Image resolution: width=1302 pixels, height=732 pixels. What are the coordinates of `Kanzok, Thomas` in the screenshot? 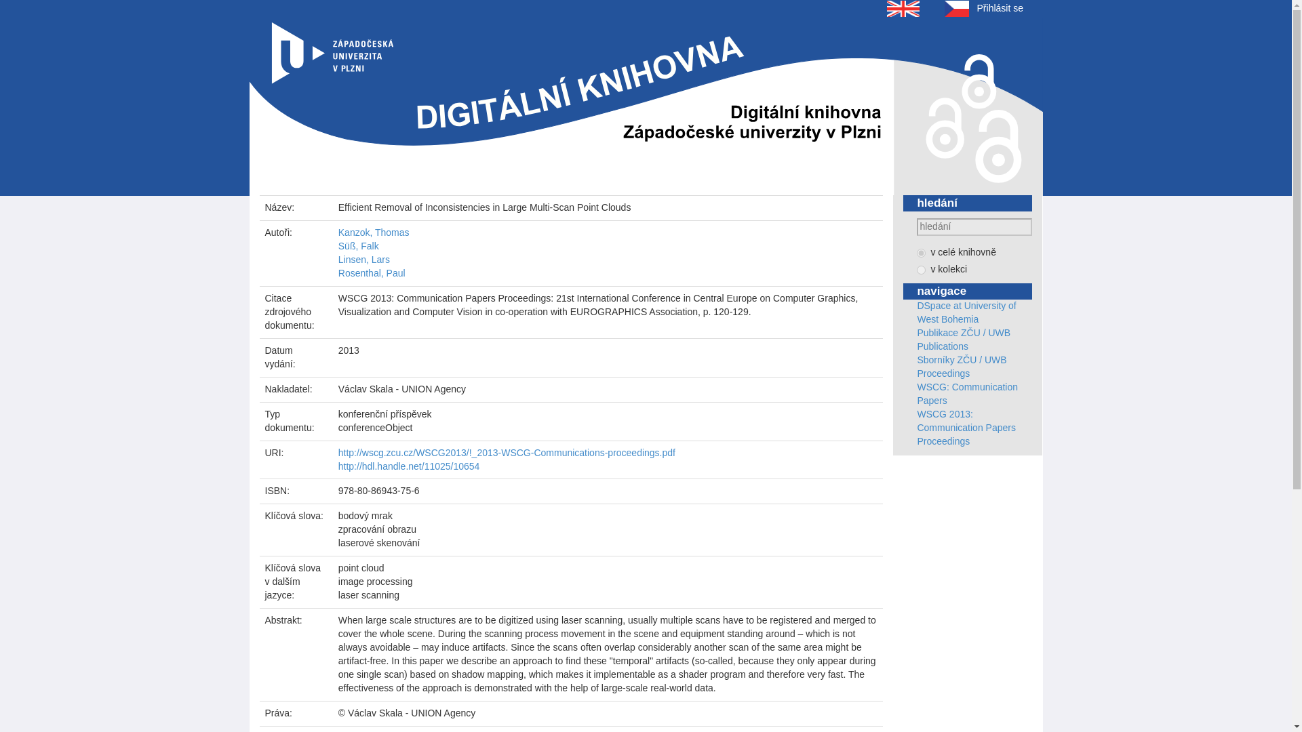 It's located at (374, 232).